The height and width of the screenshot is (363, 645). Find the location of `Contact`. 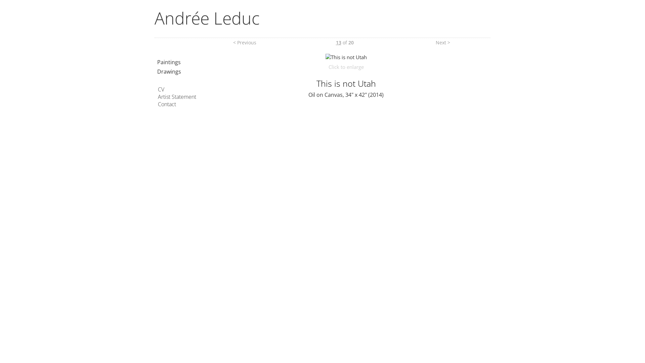

Contact is located at coordinates (167, 104).